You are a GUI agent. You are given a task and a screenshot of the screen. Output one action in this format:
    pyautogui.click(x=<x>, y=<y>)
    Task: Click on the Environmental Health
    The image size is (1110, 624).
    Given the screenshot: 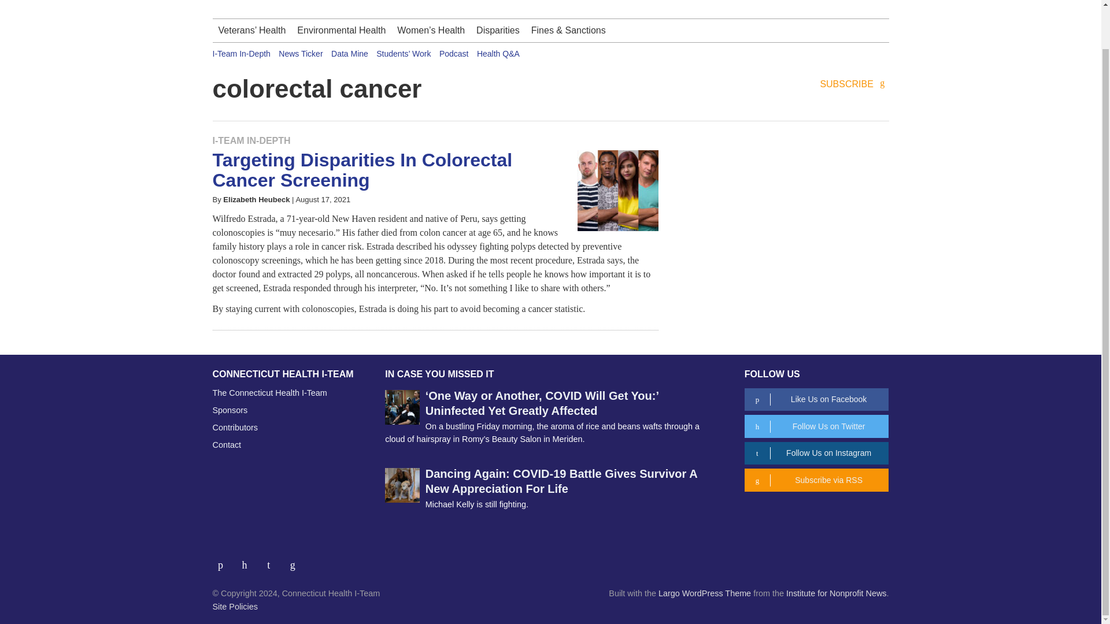 What is the action you would take?
    pyautogui.click(x=341, y=31)
    